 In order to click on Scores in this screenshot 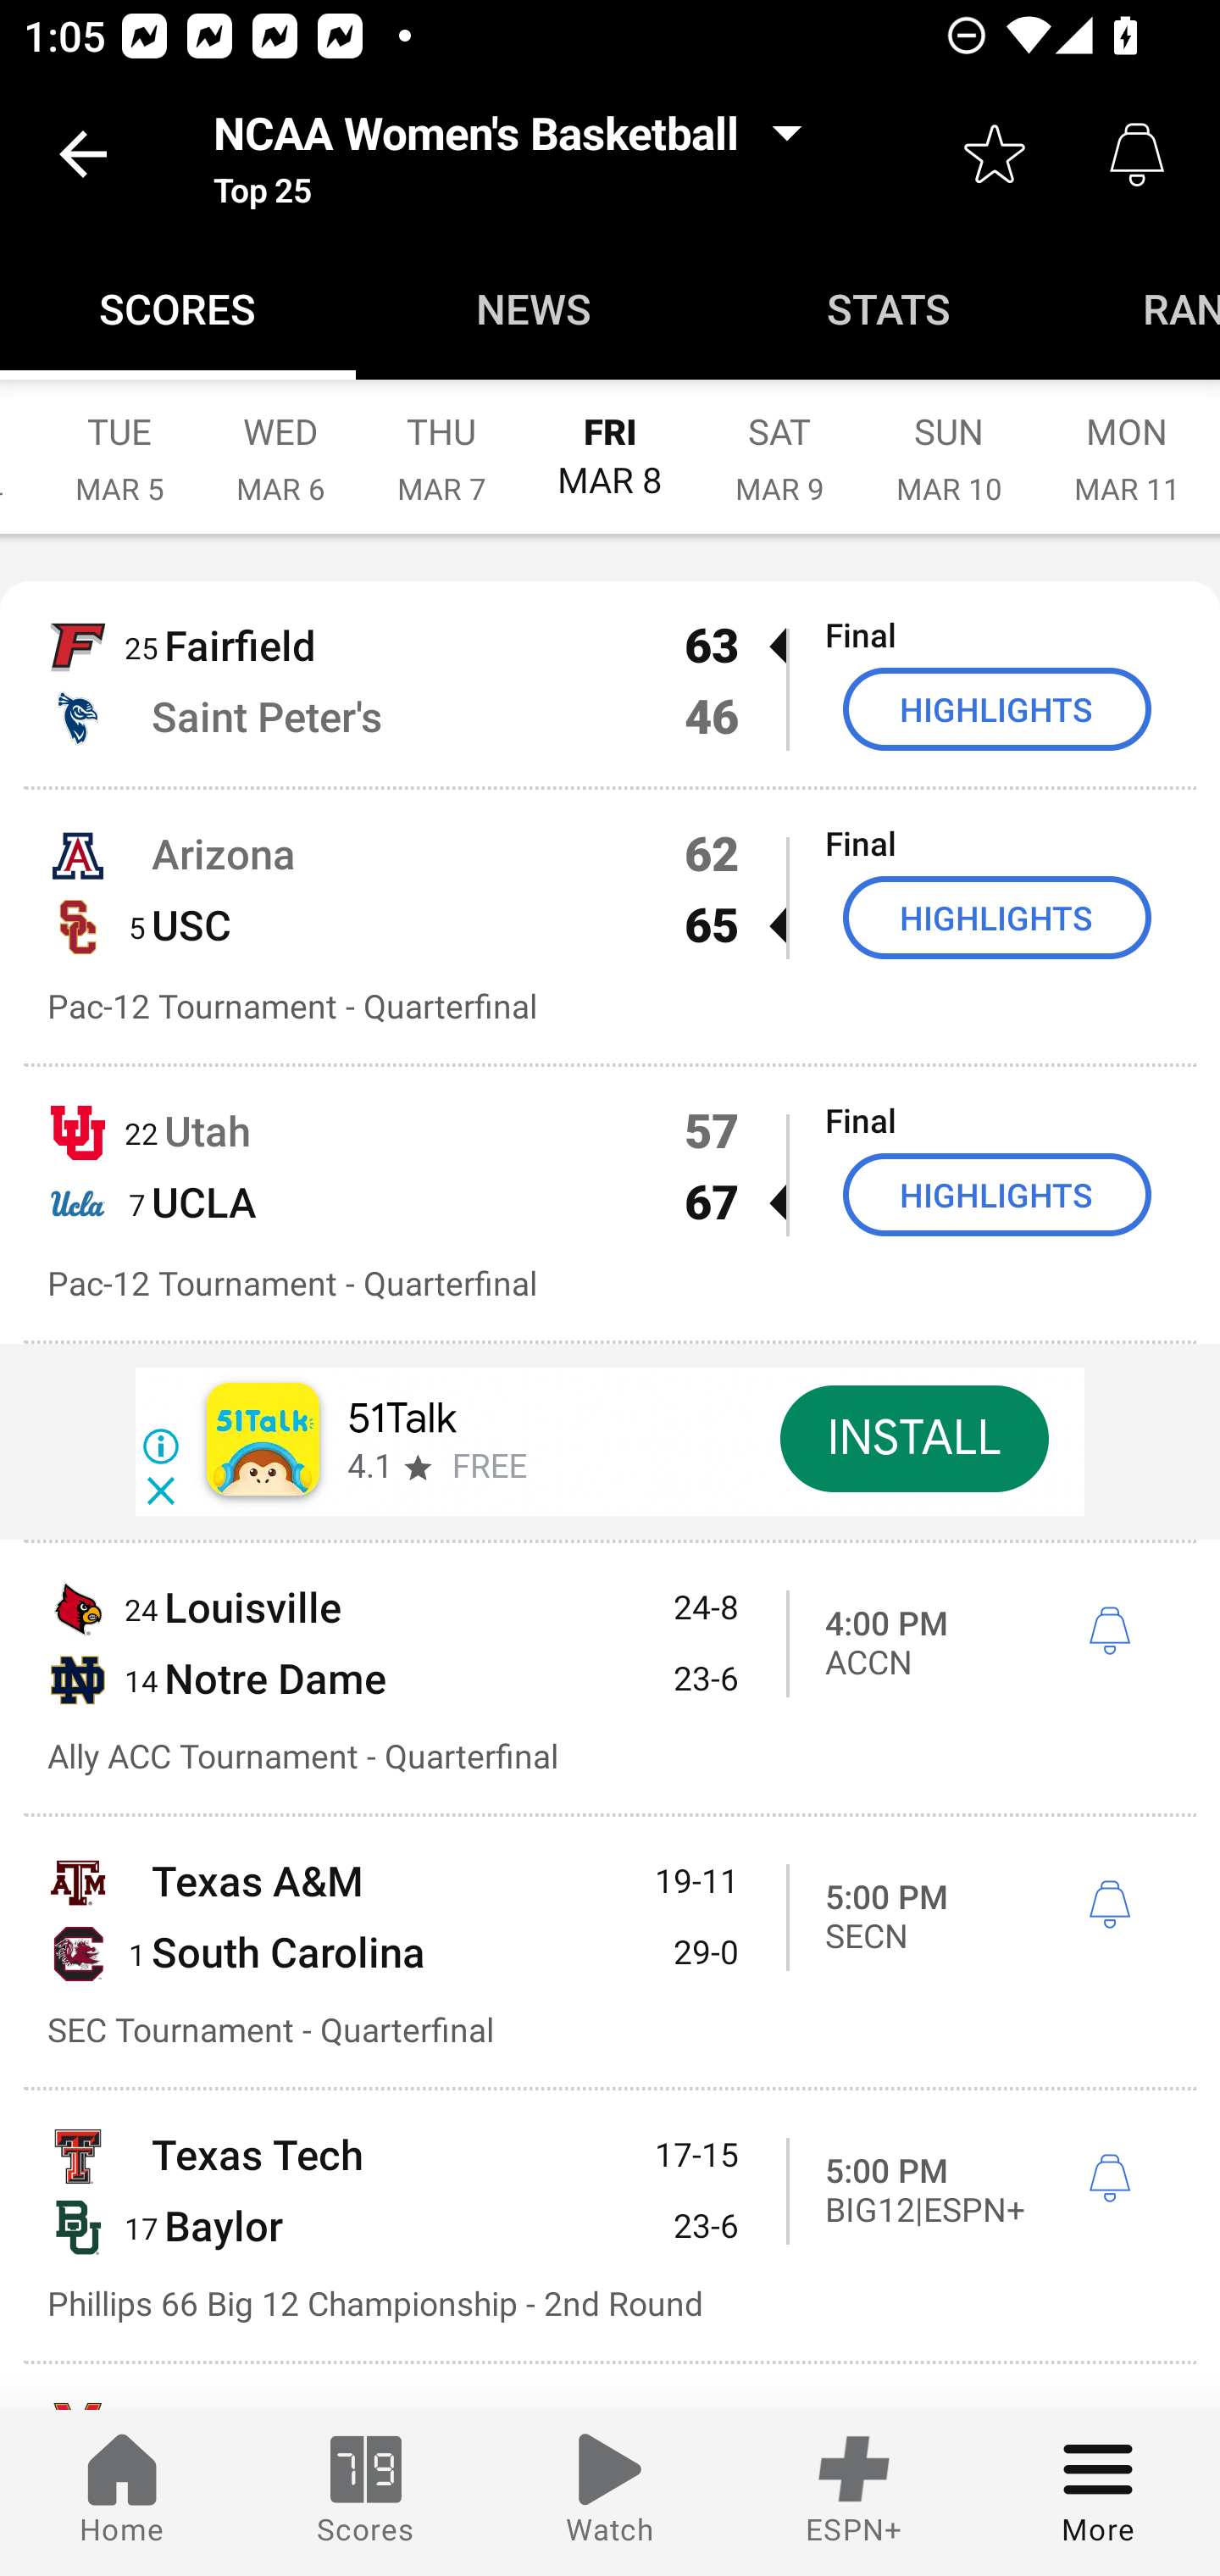, I will do `click(366, 2493)`.